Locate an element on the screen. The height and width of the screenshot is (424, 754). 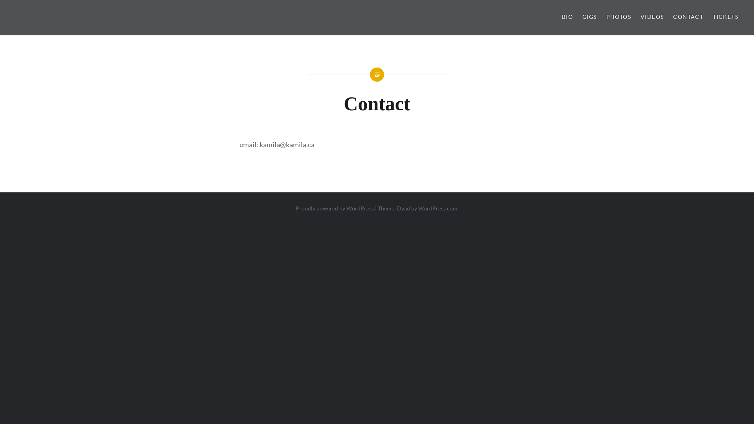
TICKETS is located at coordinates (726, 17).